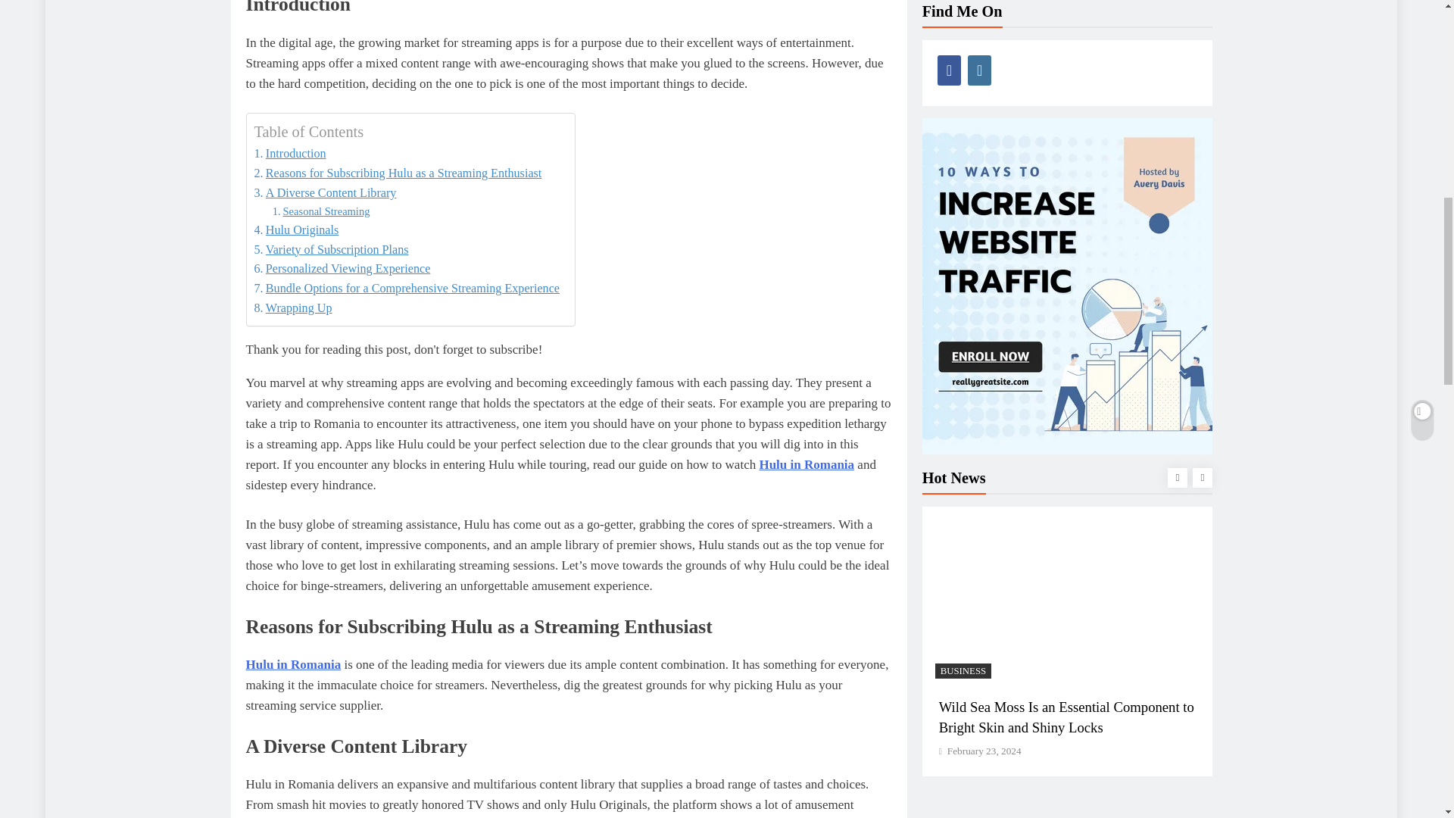  Describe the element at coordinates (326, 192) in the screenshot. I see `A Diverse Content Library` at that location.